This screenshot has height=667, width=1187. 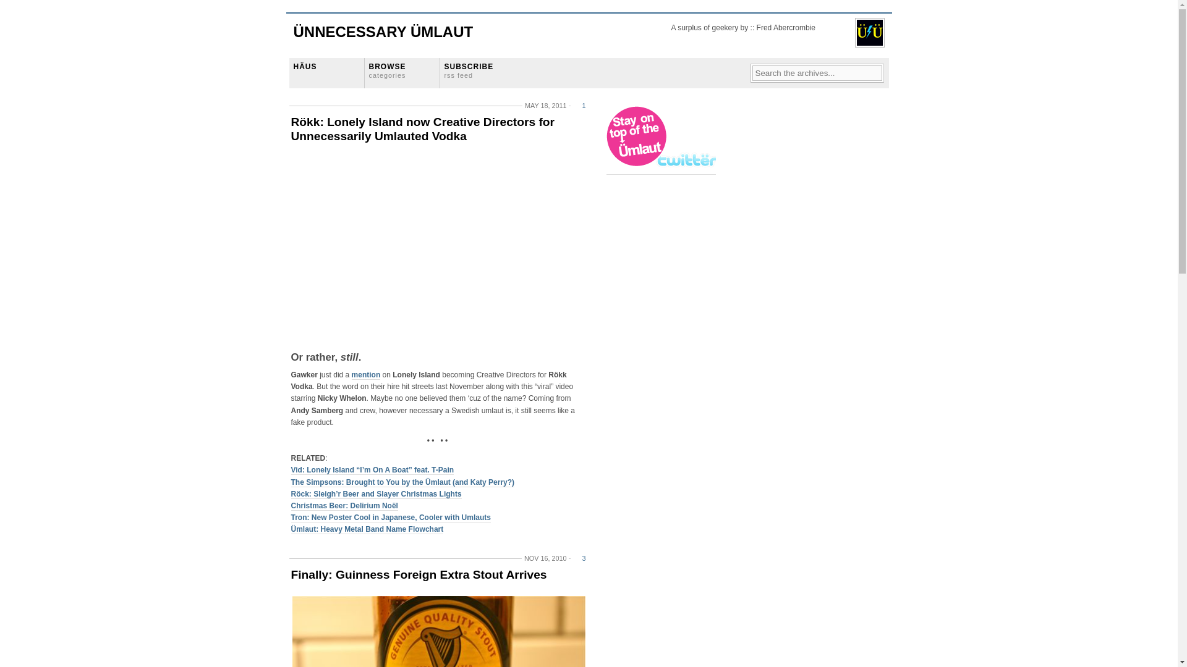 I want to click on Search the archives..., so click(x=437, y=574).